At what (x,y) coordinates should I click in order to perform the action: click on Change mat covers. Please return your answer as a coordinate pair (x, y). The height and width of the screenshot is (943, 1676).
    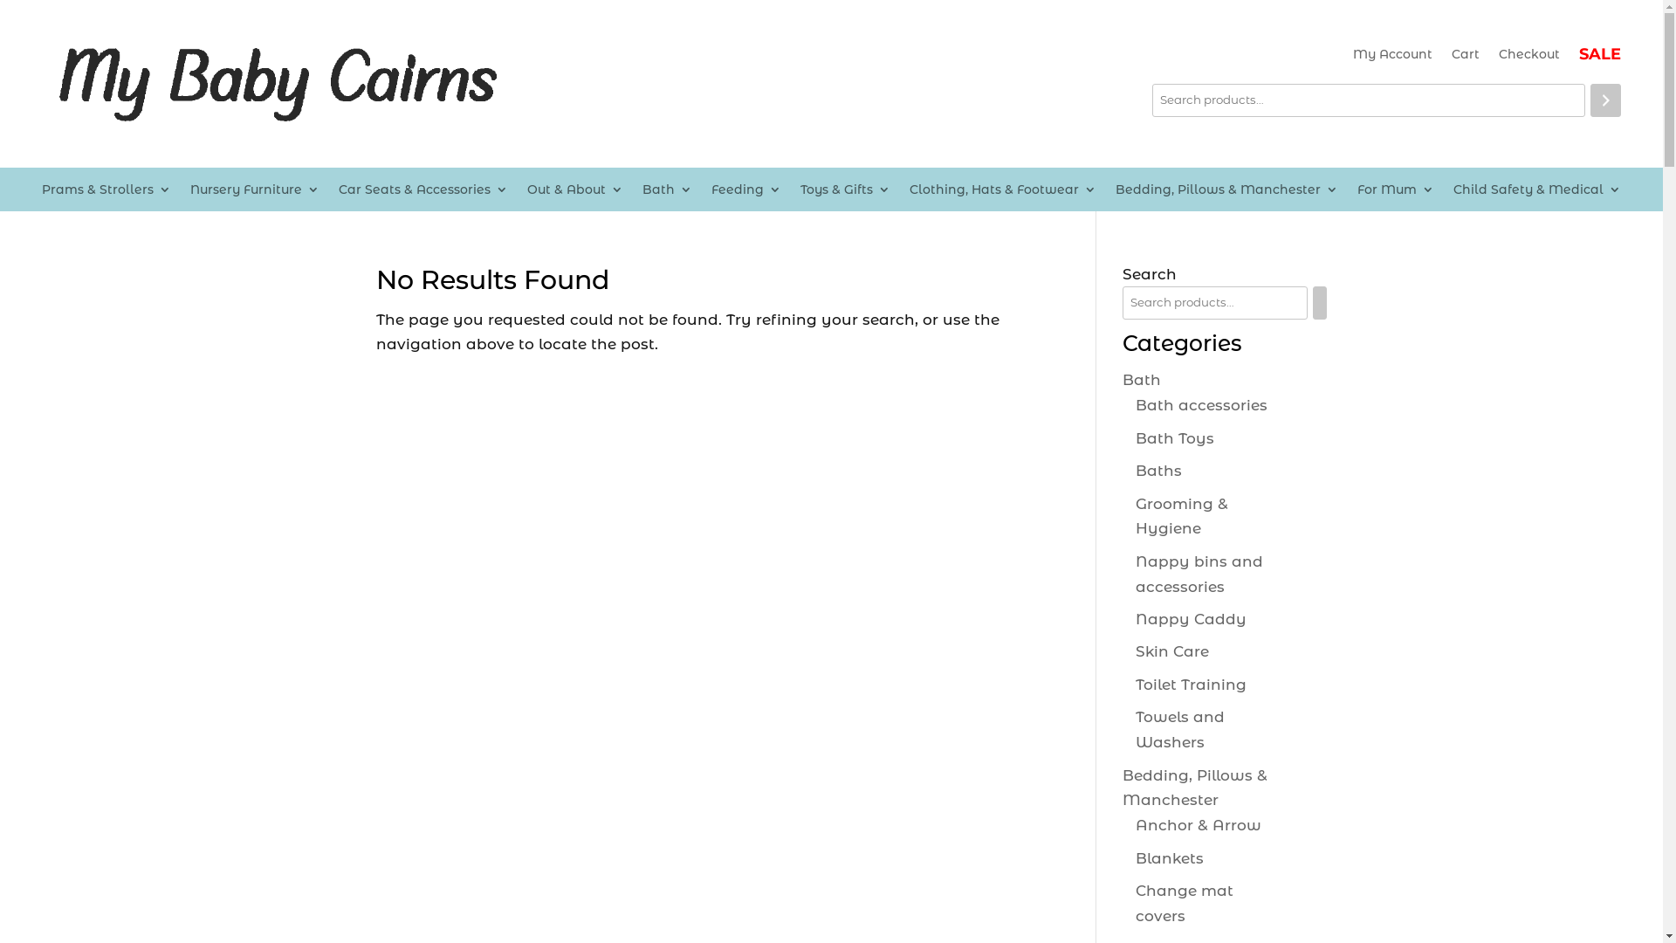
    Looking at the image, I should click on (1185, 903).